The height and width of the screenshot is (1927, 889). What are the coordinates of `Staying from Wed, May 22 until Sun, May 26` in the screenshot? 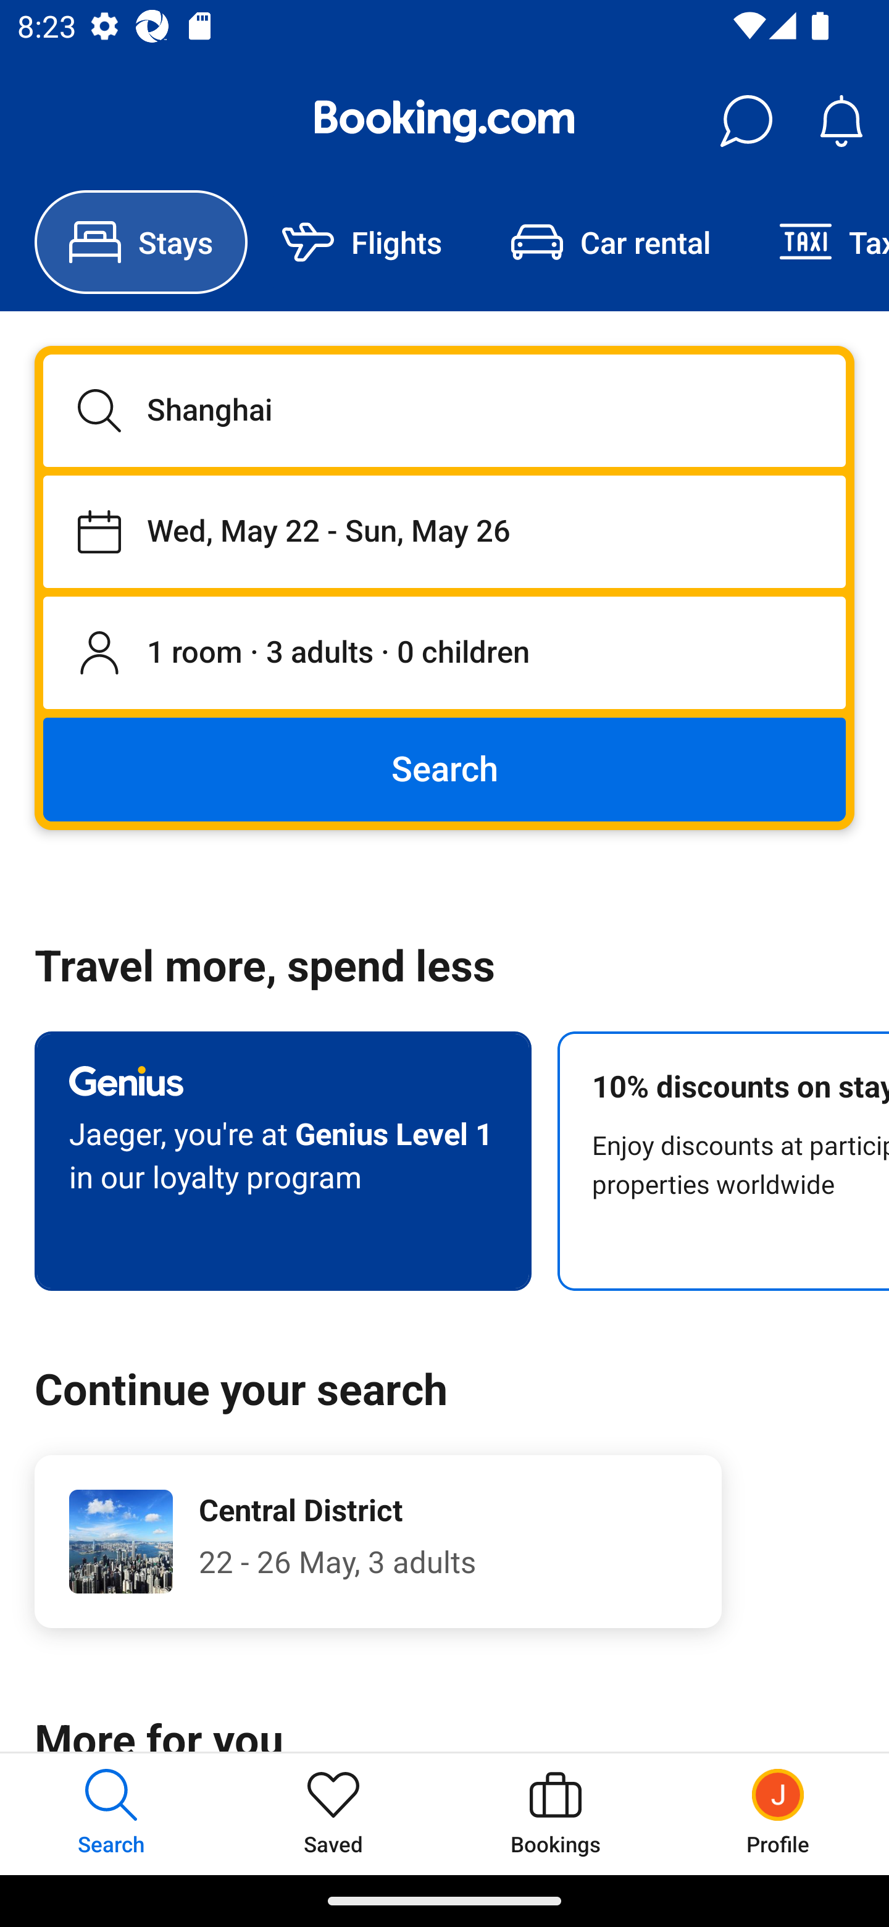 It's located at (444, 531).